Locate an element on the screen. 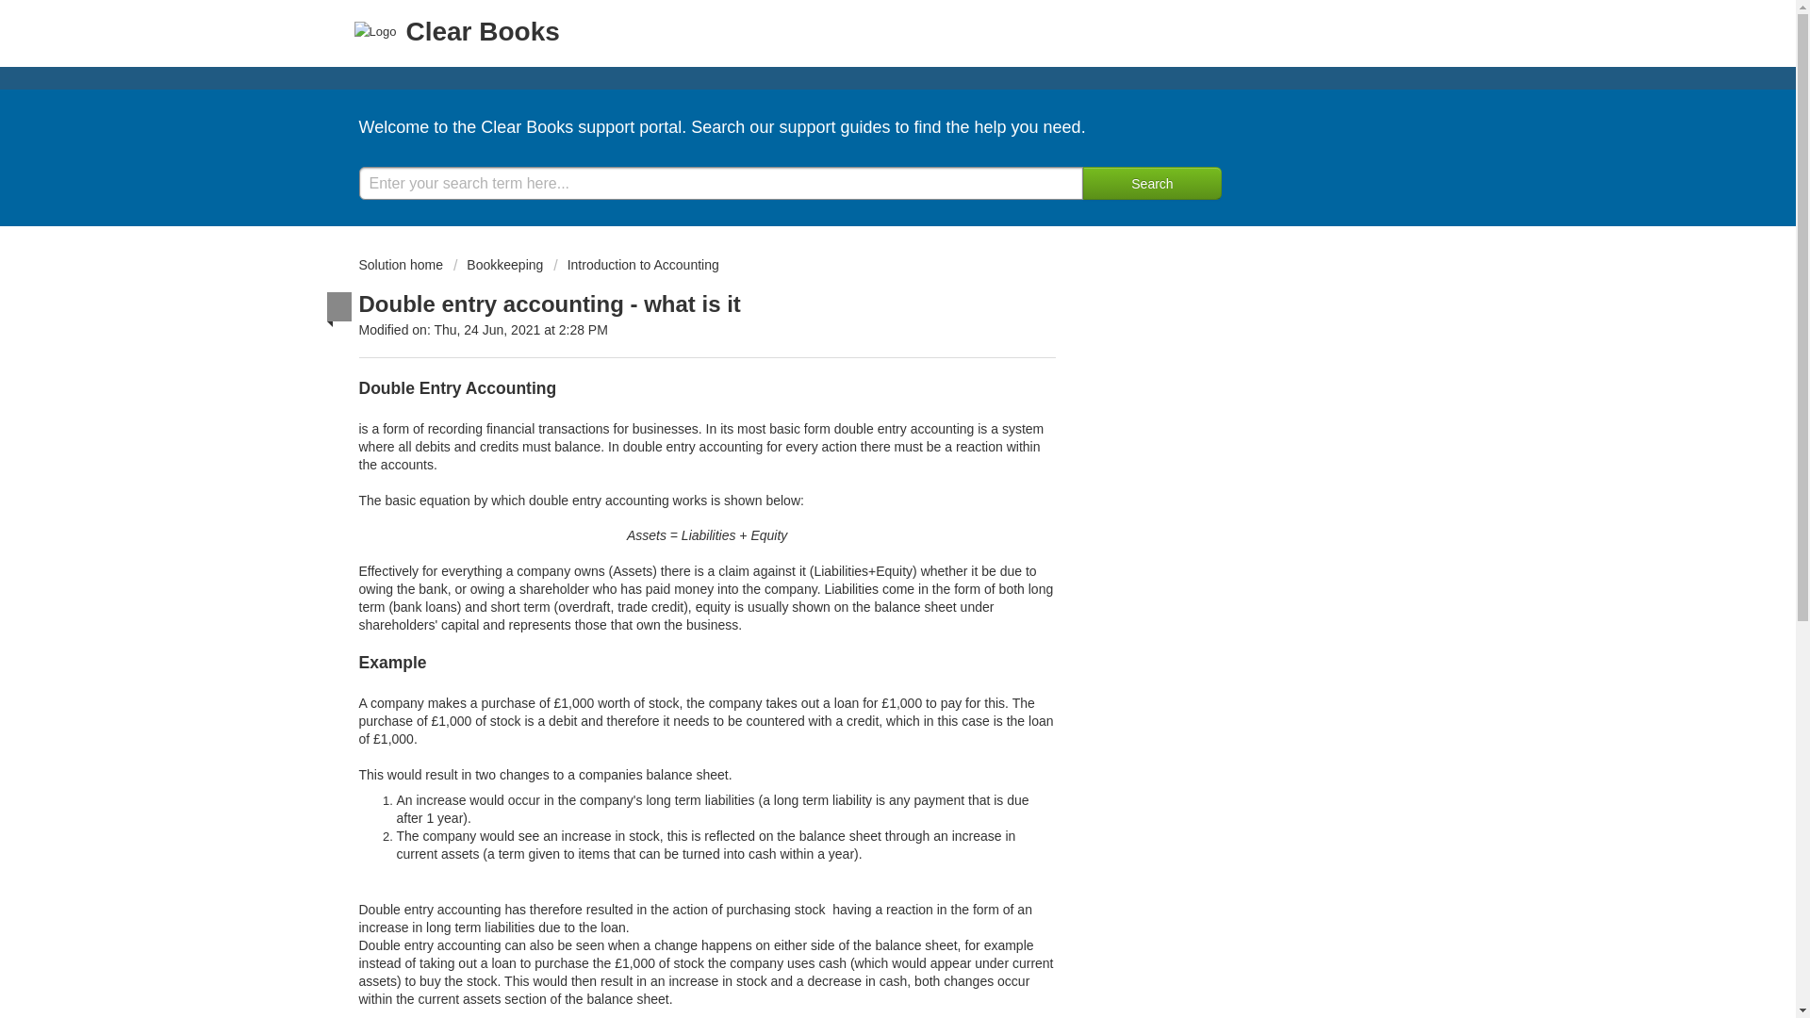 This screenshot has width=1810, height=1018. Bookkeeping is located at coordinates (498, 265).